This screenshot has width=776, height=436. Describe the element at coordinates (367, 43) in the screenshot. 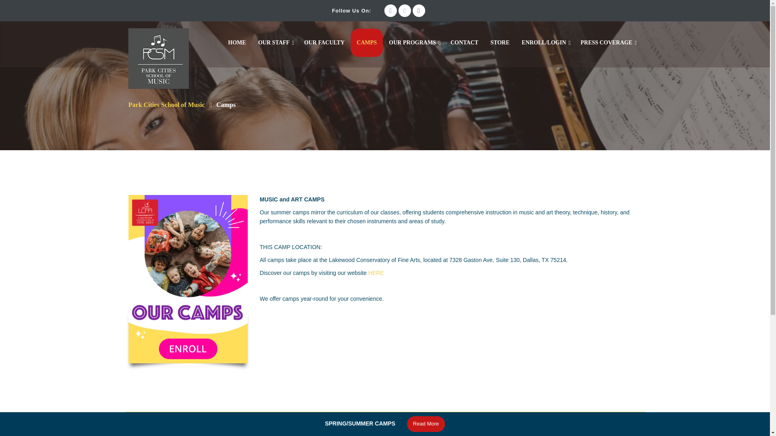

I see `CAMPS` at that location.